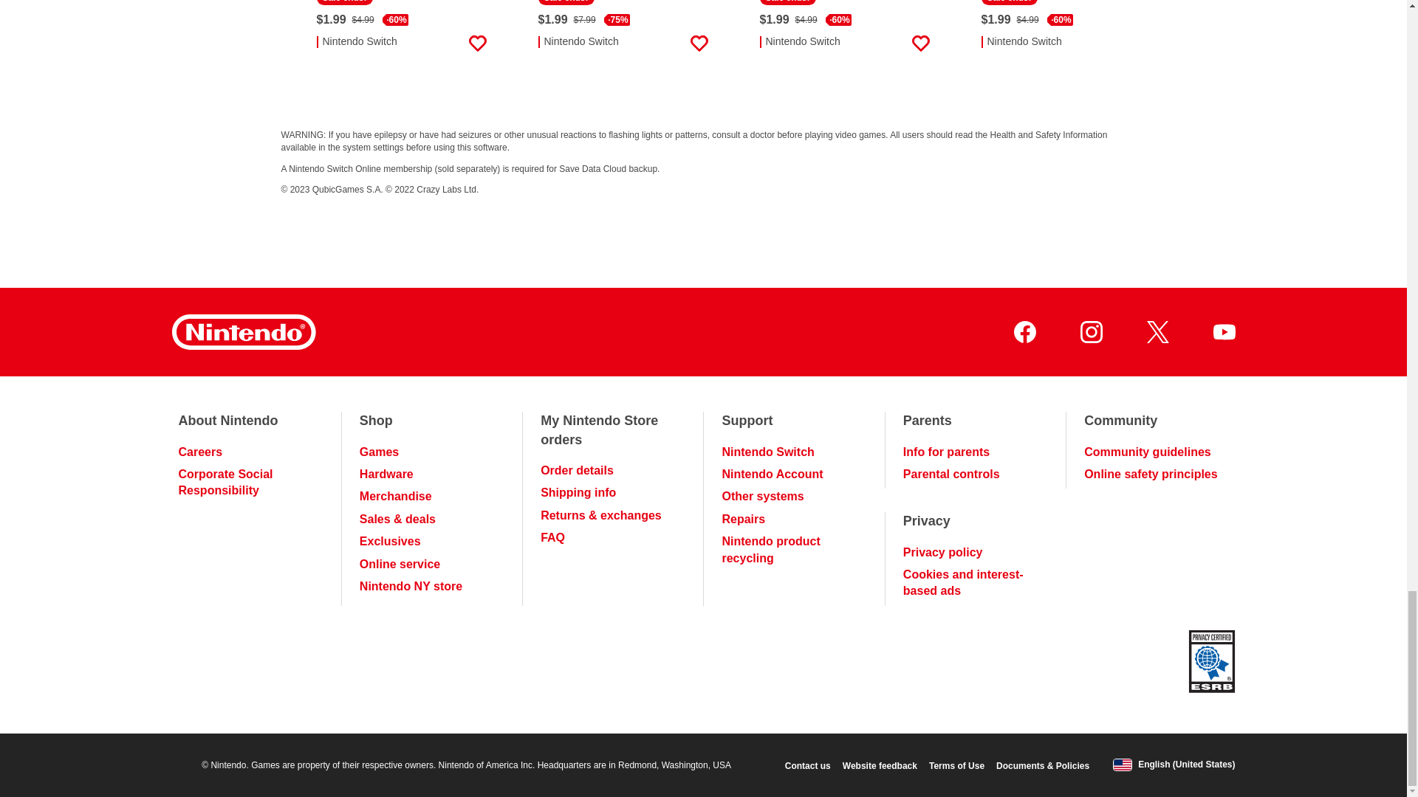  I want to click on Add to Wish List, so click(477, 44).